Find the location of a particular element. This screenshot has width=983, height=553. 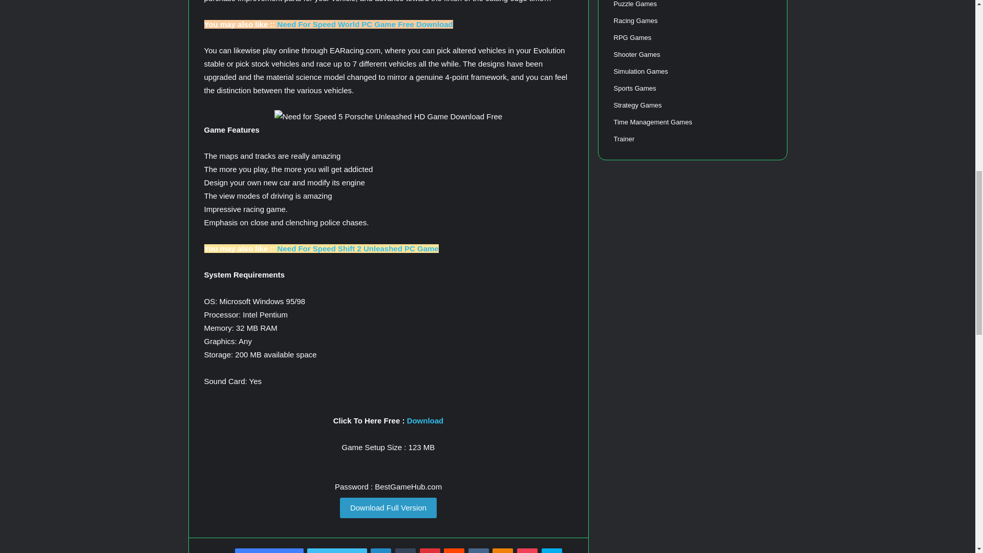

Tumblr is located at coordinates (405, 551).